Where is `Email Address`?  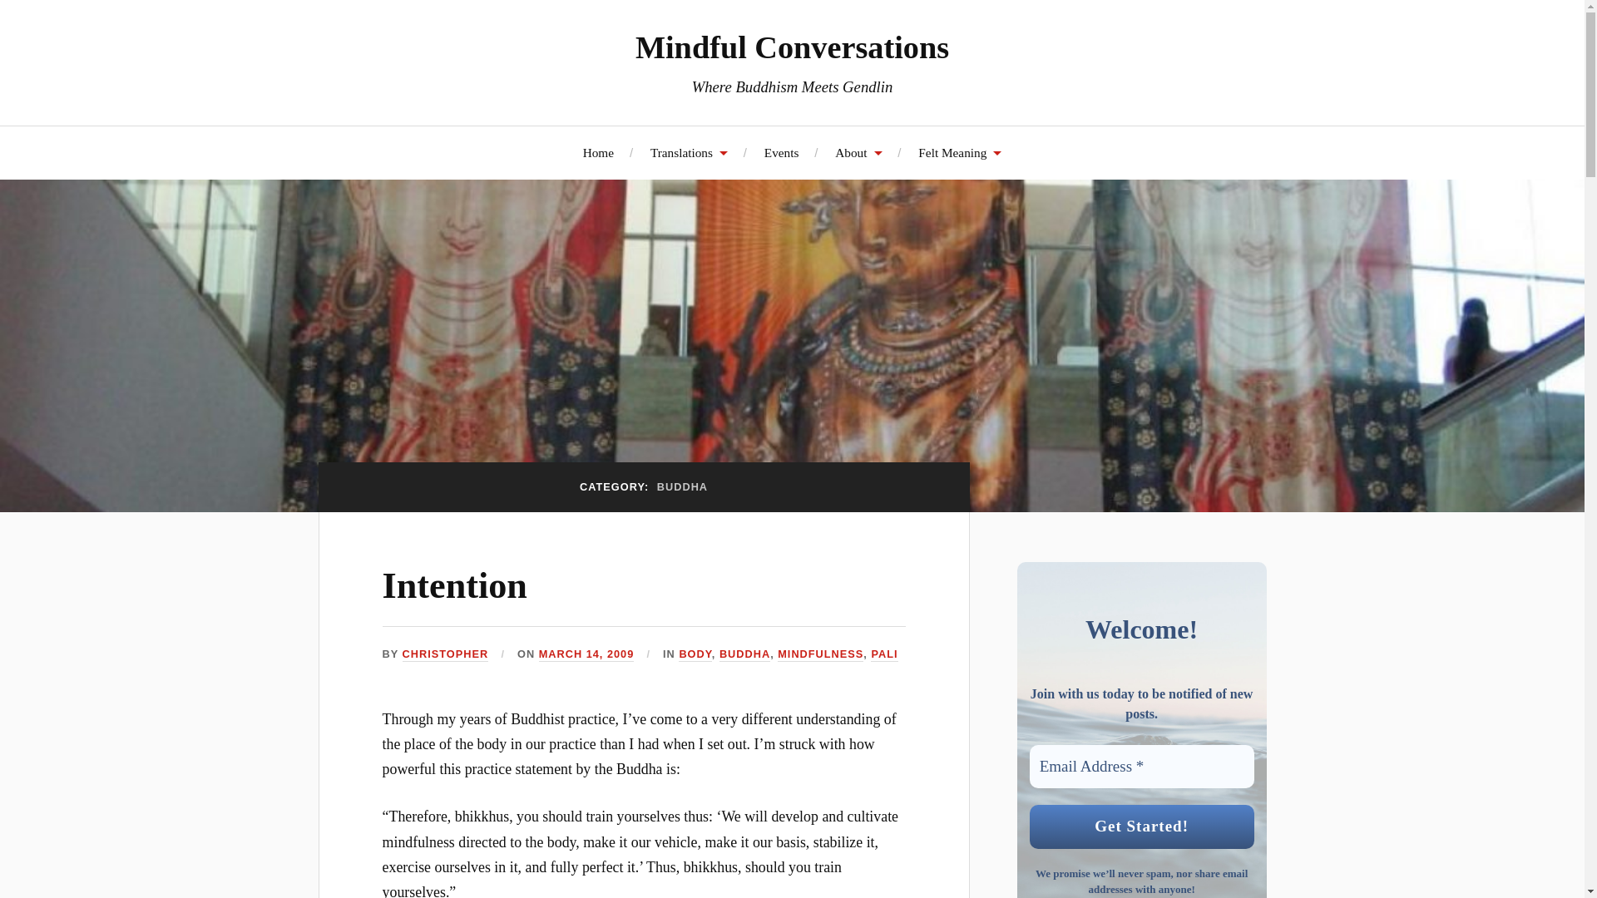 Email Address is located at coordinates (1141, 767).